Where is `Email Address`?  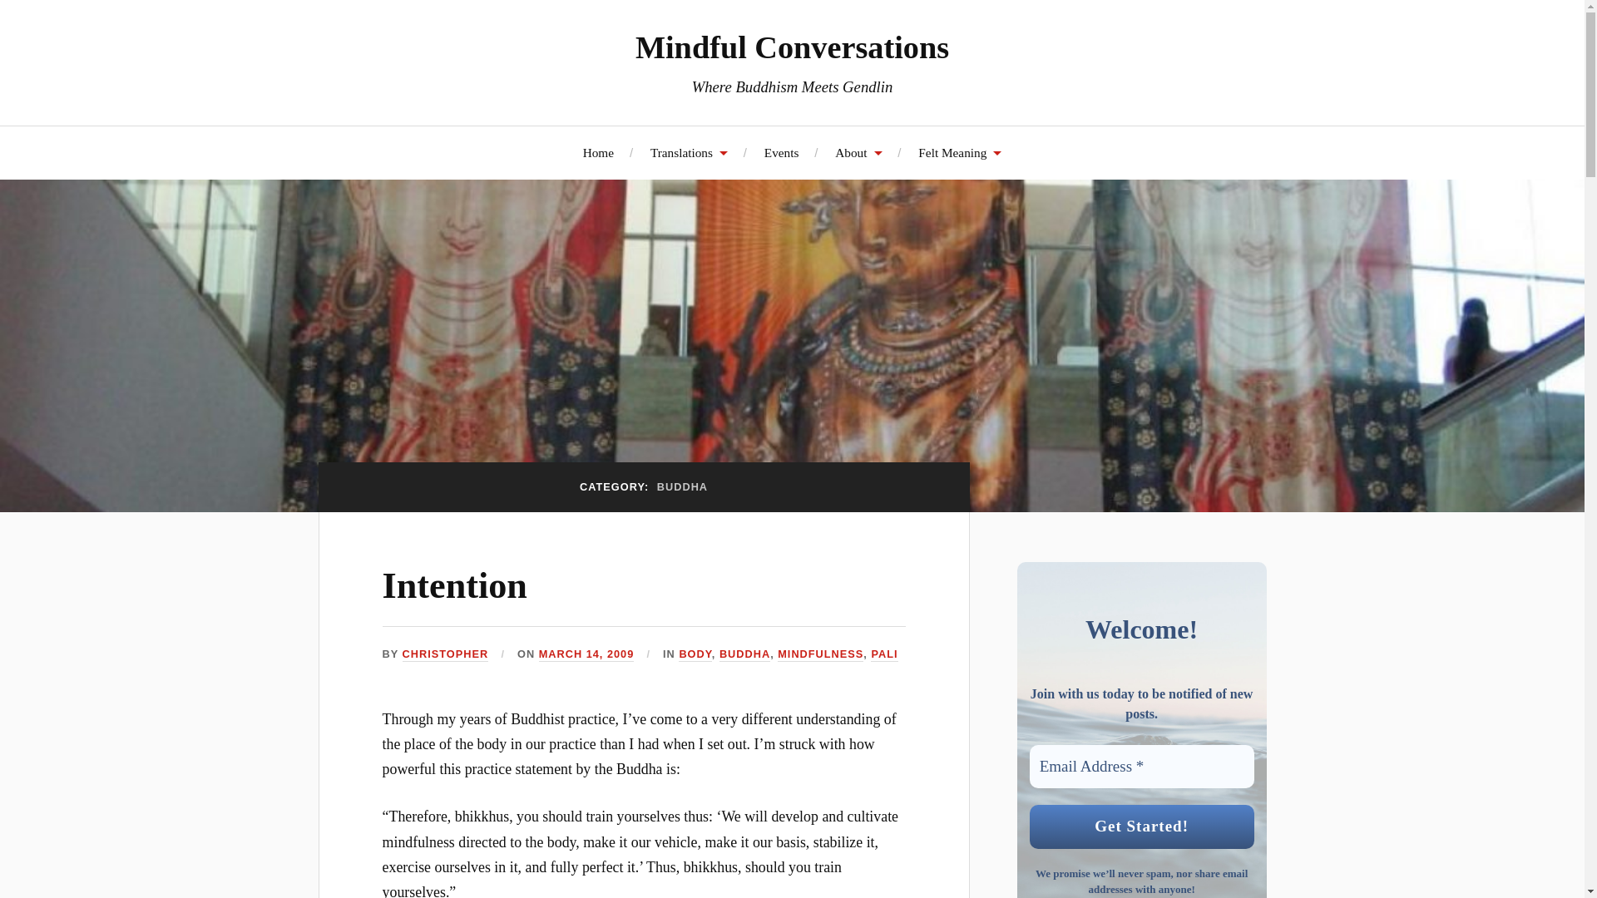 Email Address is located at coordinates (1141, 767).